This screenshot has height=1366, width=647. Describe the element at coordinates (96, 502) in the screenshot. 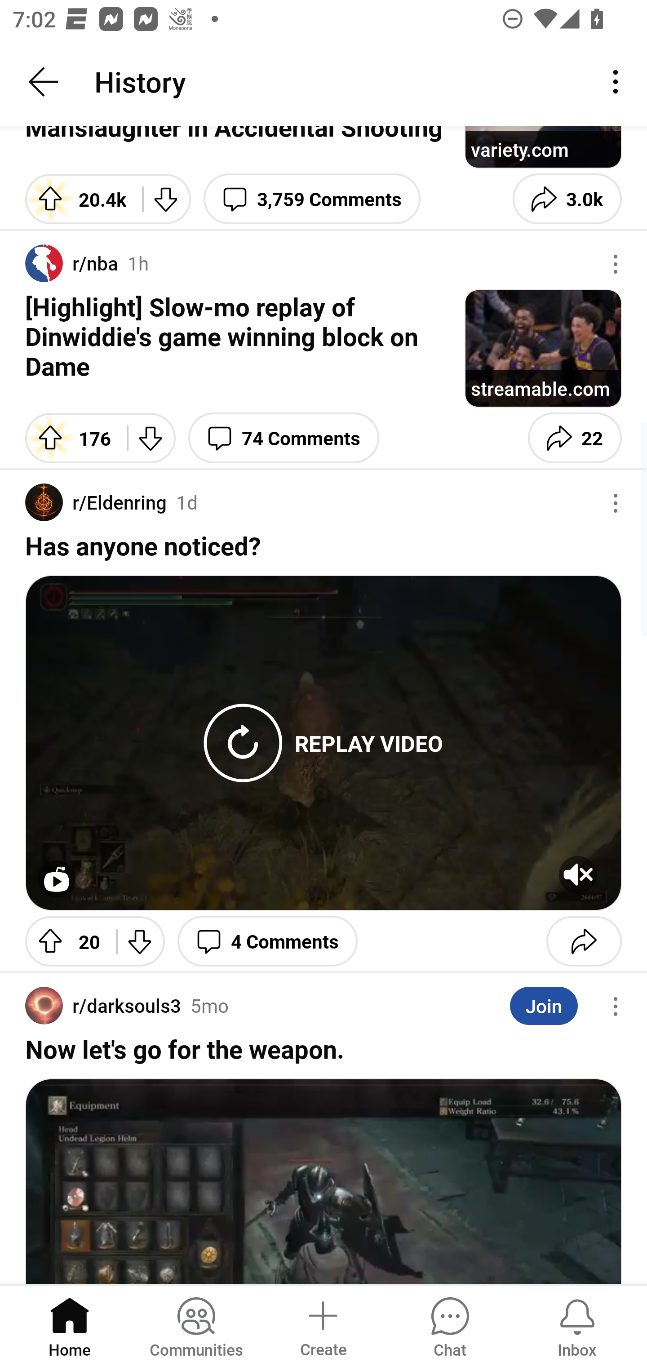

I see `Avatar r/Eldenring` at that location.